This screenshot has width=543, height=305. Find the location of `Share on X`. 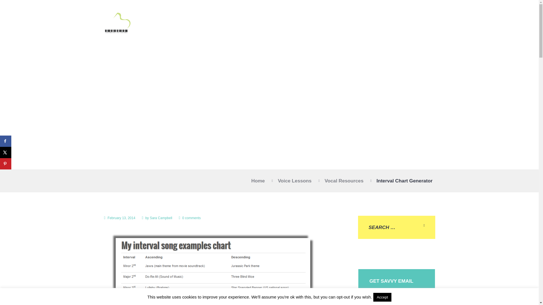

Share on X is located at coordinates (6, 152).